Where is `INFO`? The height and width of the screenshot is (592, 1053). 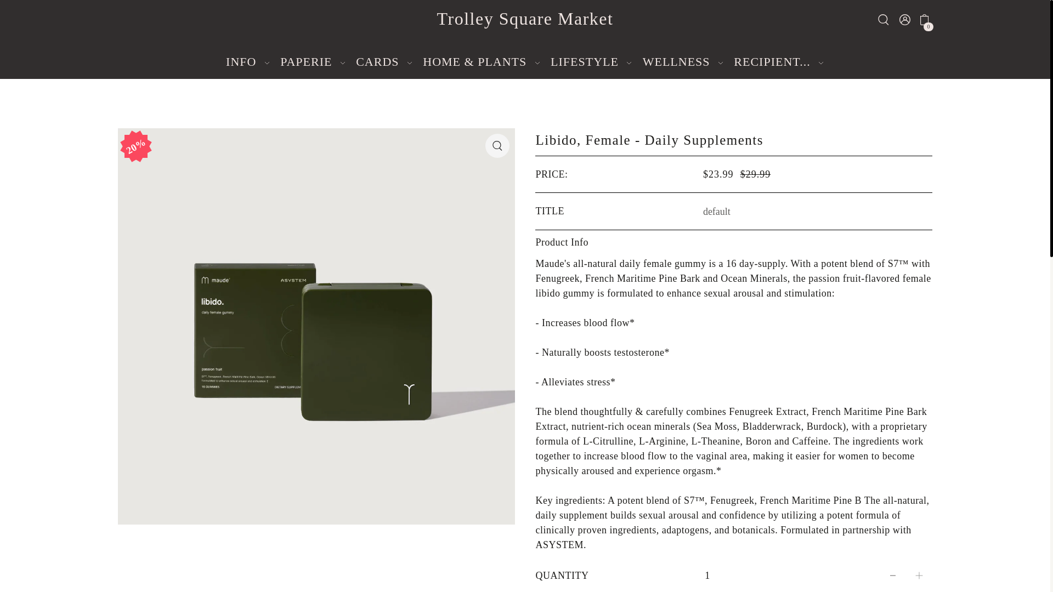 INFO is located at coordinates (248, 62).